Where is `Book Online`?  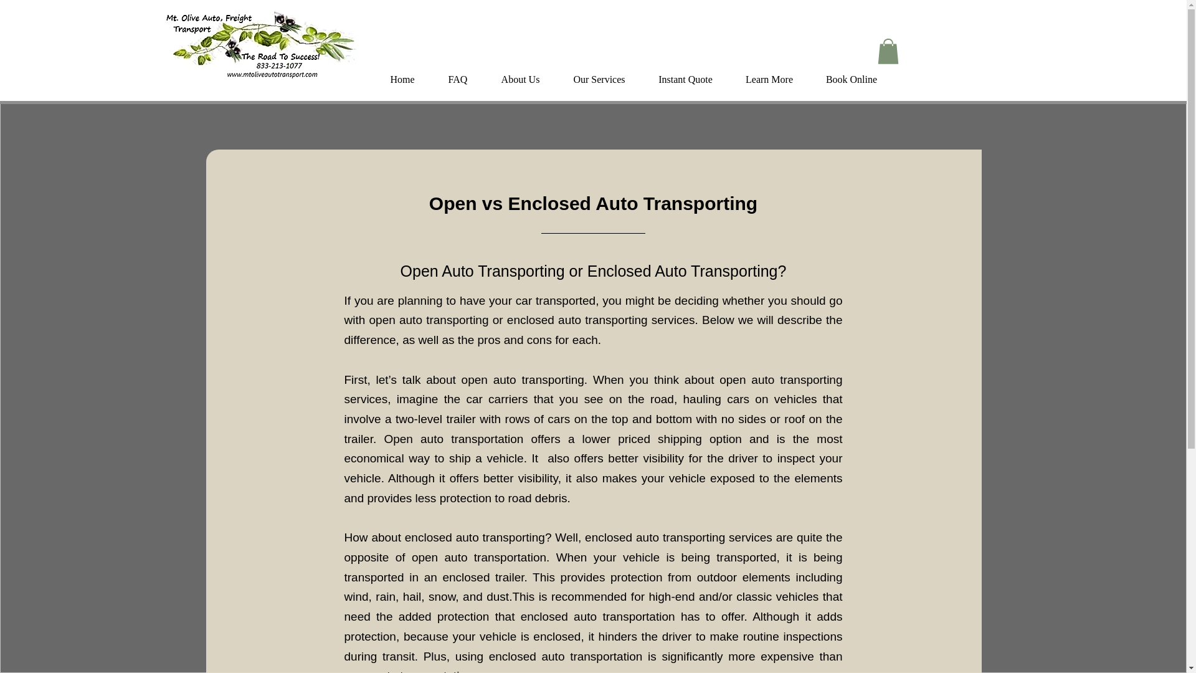
Book Online is located at coordinates (851, 80).